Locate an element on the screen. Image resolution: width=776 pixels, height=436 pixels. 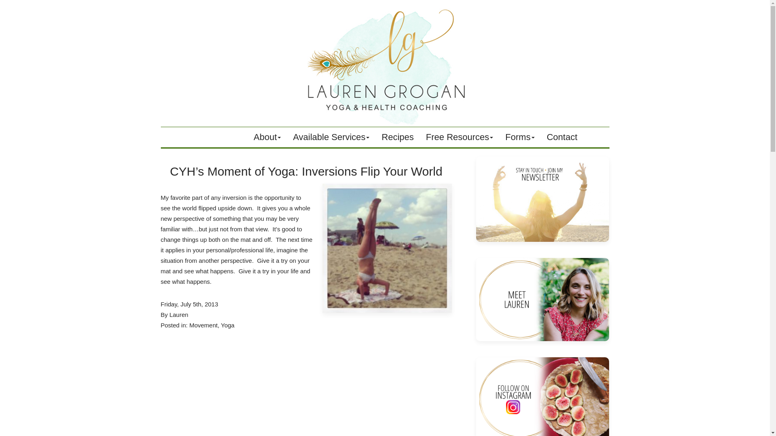
About is located at coordinates (267, 137).